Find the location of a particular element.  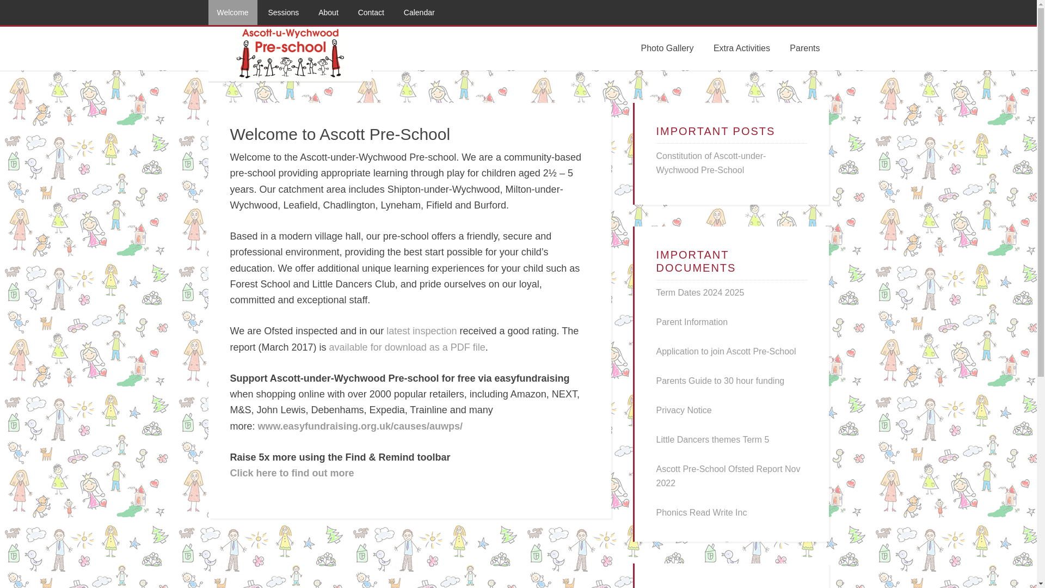

Parent Information is located at coordinates (692, 322).